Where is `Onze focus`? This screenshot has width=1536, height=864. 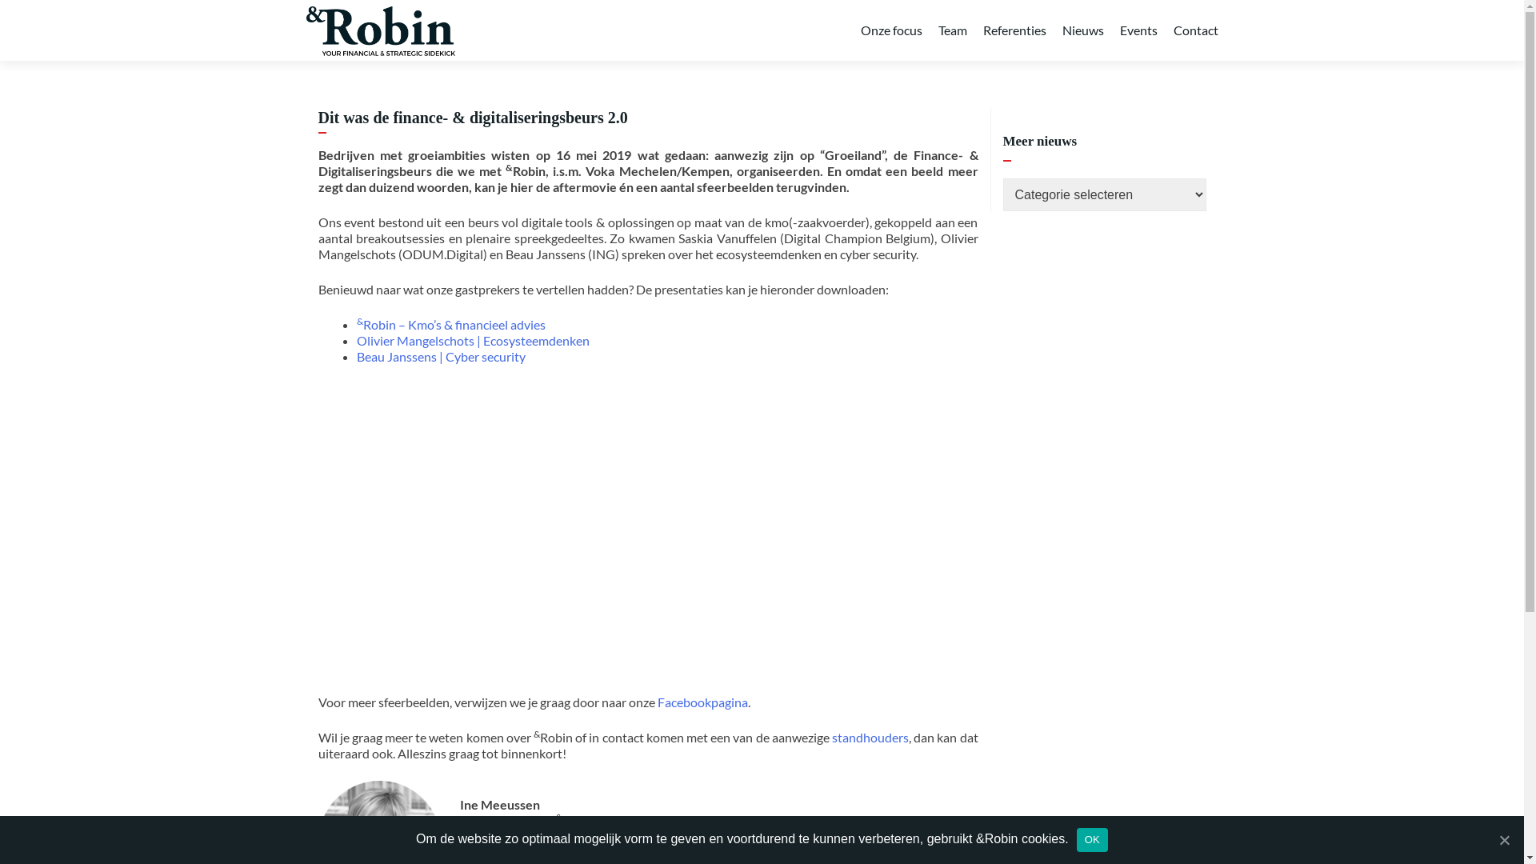 Onze focus is located at coordinates (891, 30).